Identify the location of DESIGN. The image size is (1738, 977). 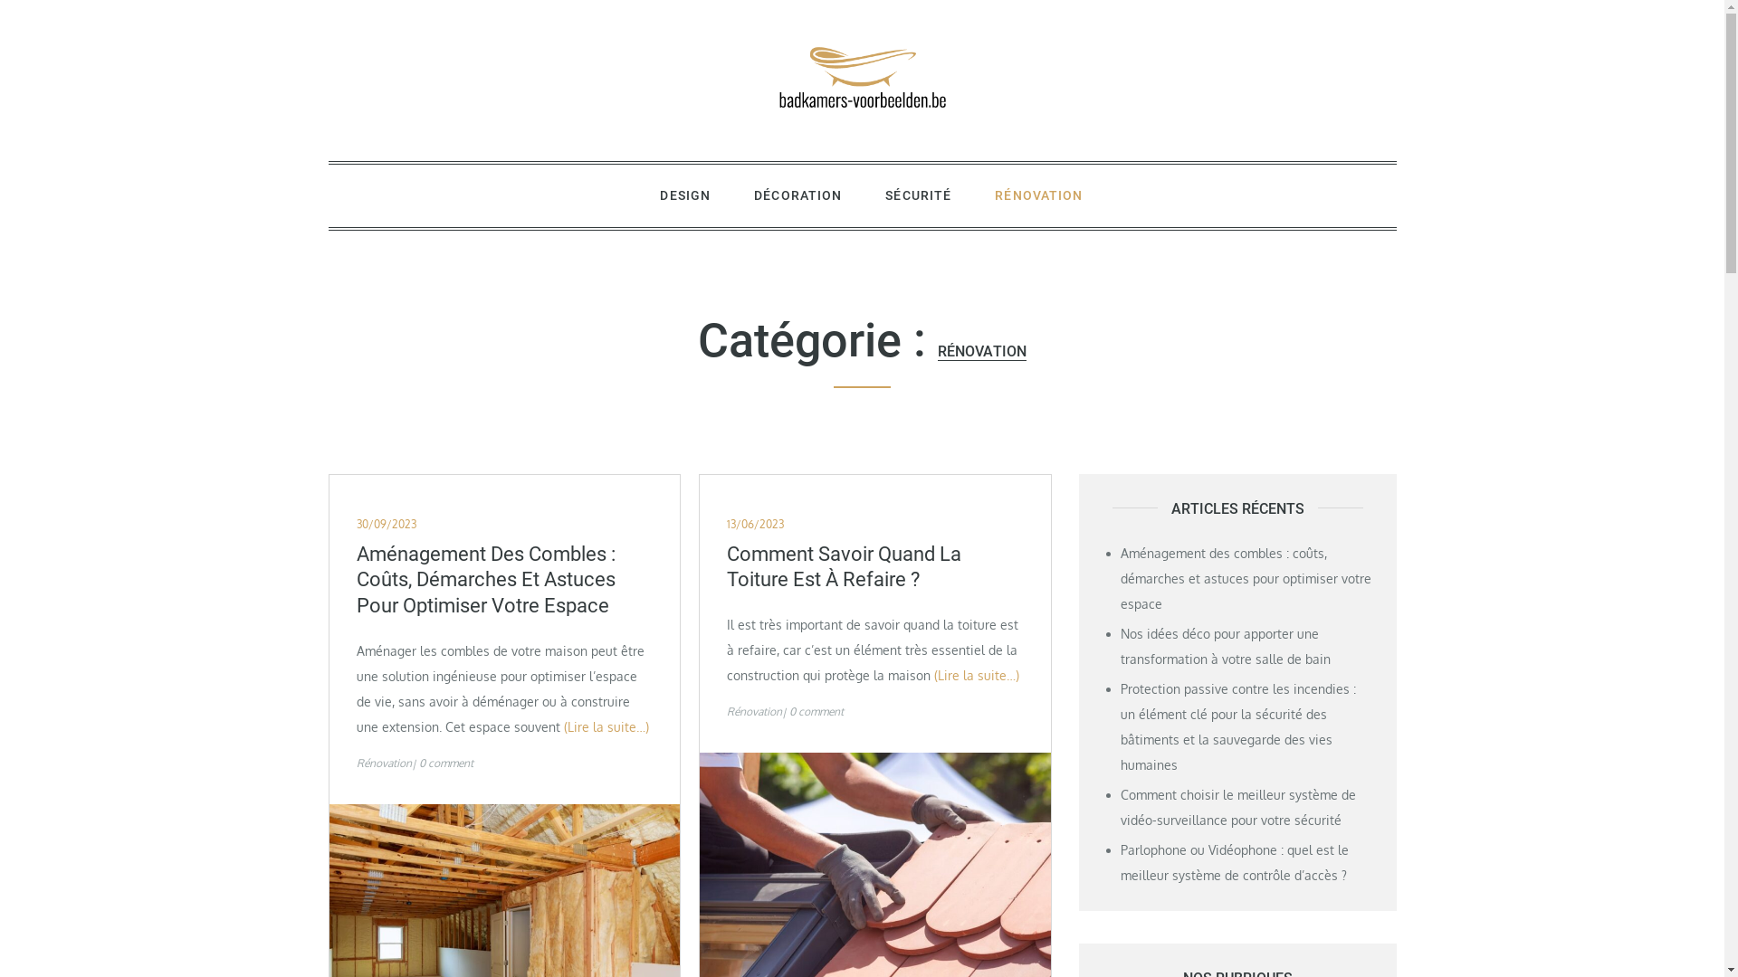
(685, 195).